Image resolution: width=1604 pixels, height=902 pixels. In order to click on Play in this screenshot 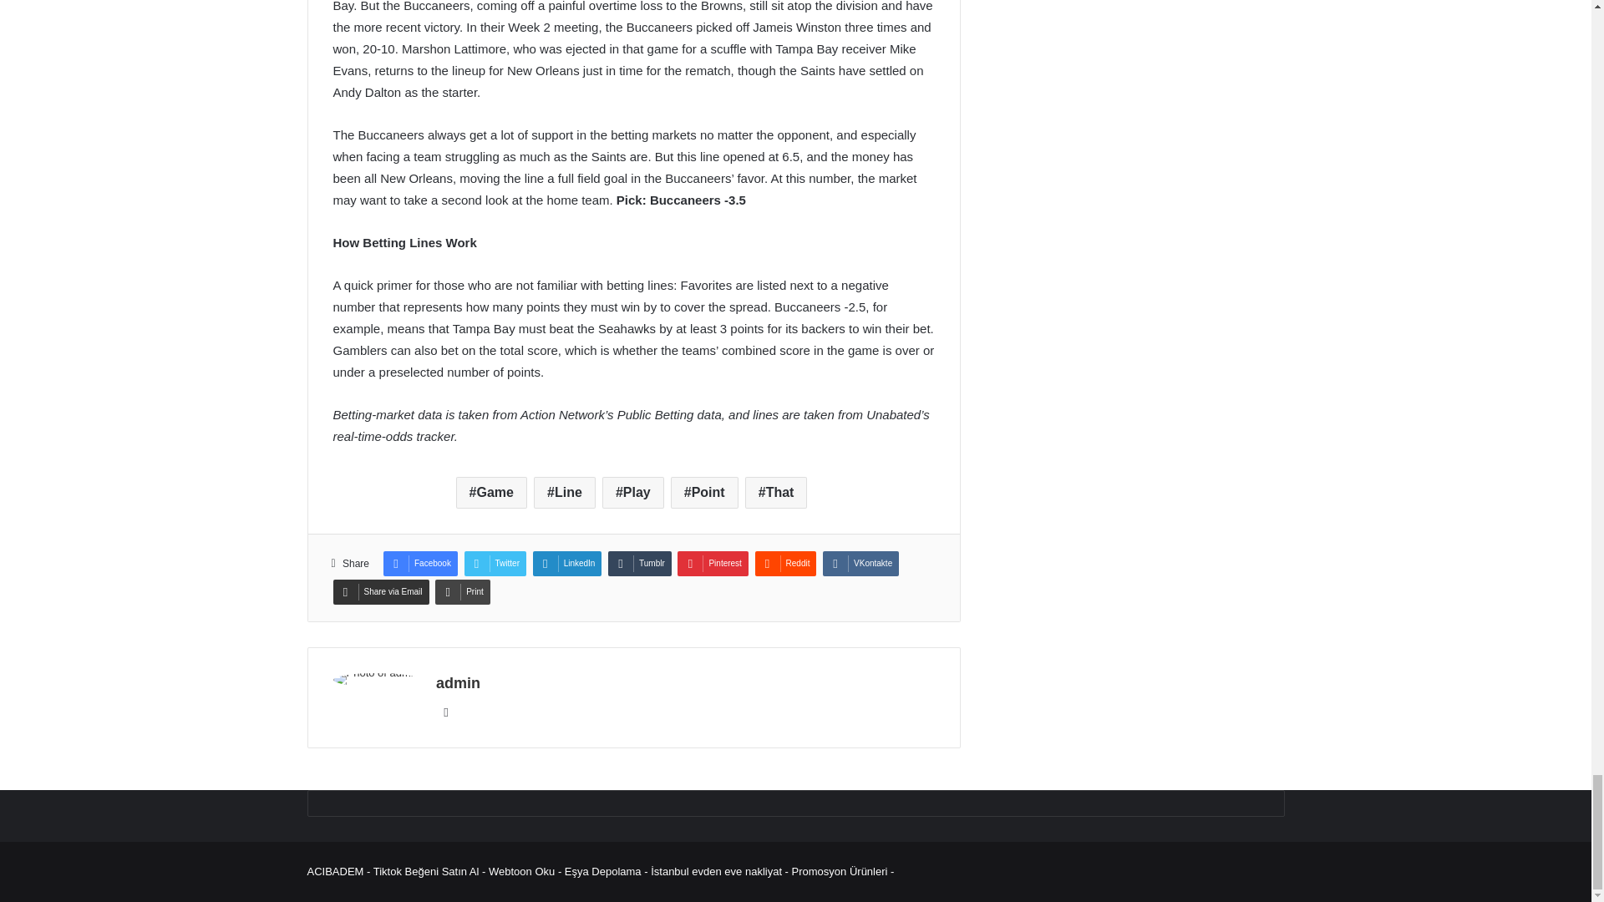, I will do `click(633, 493)`.